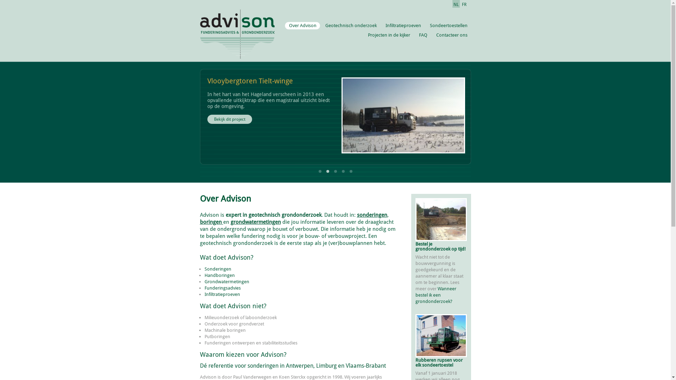 The width and height of the screenshot is (676, 380). Describe the element at coordinates (436, 295) in the screenshot. I see `Wanneer bestel ik een grondonderzoek?` at that location.